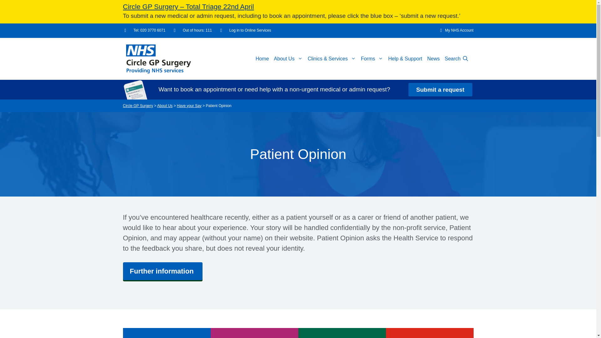  I want to click on About Us, so click(288, 59).